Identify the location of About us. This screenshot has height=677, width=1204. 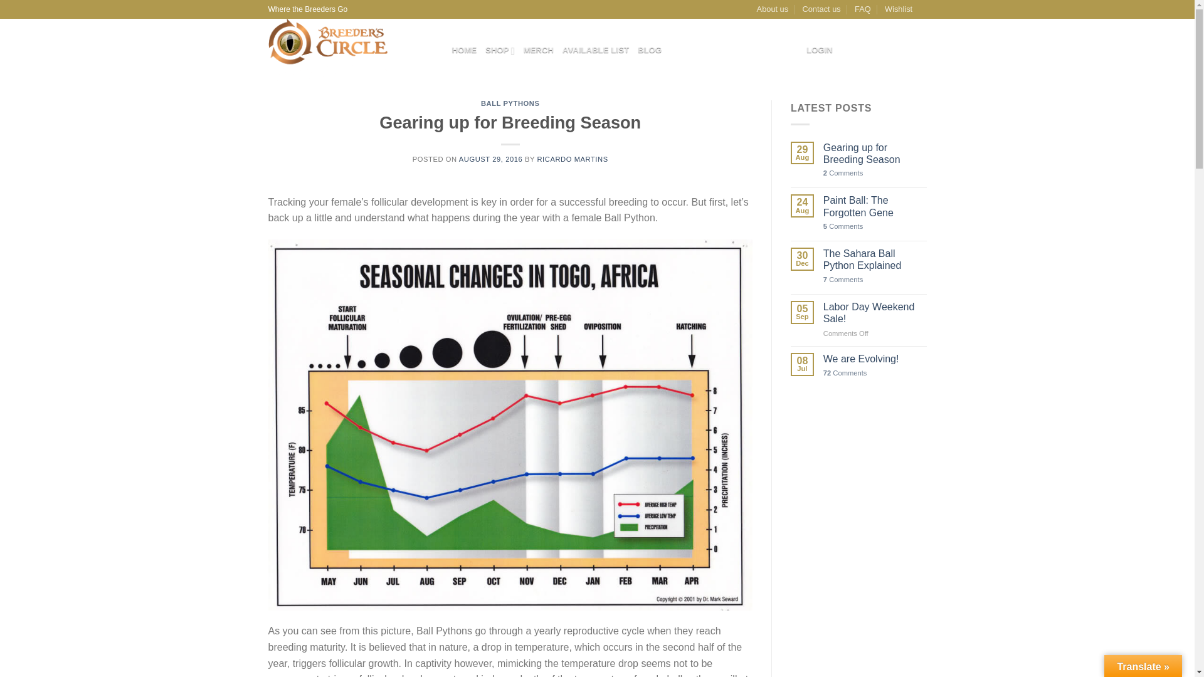
(773, 9).